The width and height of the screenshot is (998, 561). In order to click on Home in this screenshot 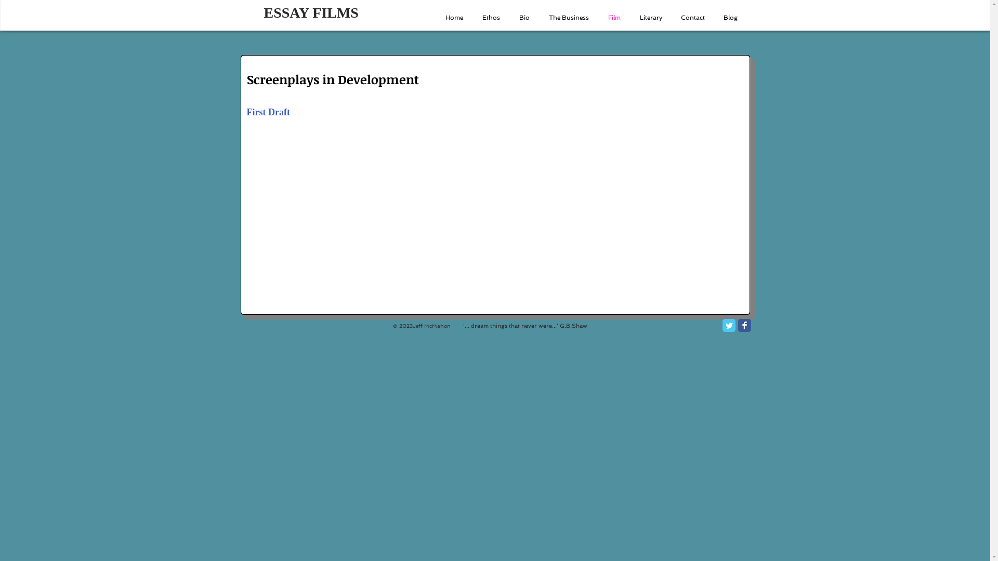, I will do `click(453, 18)`.